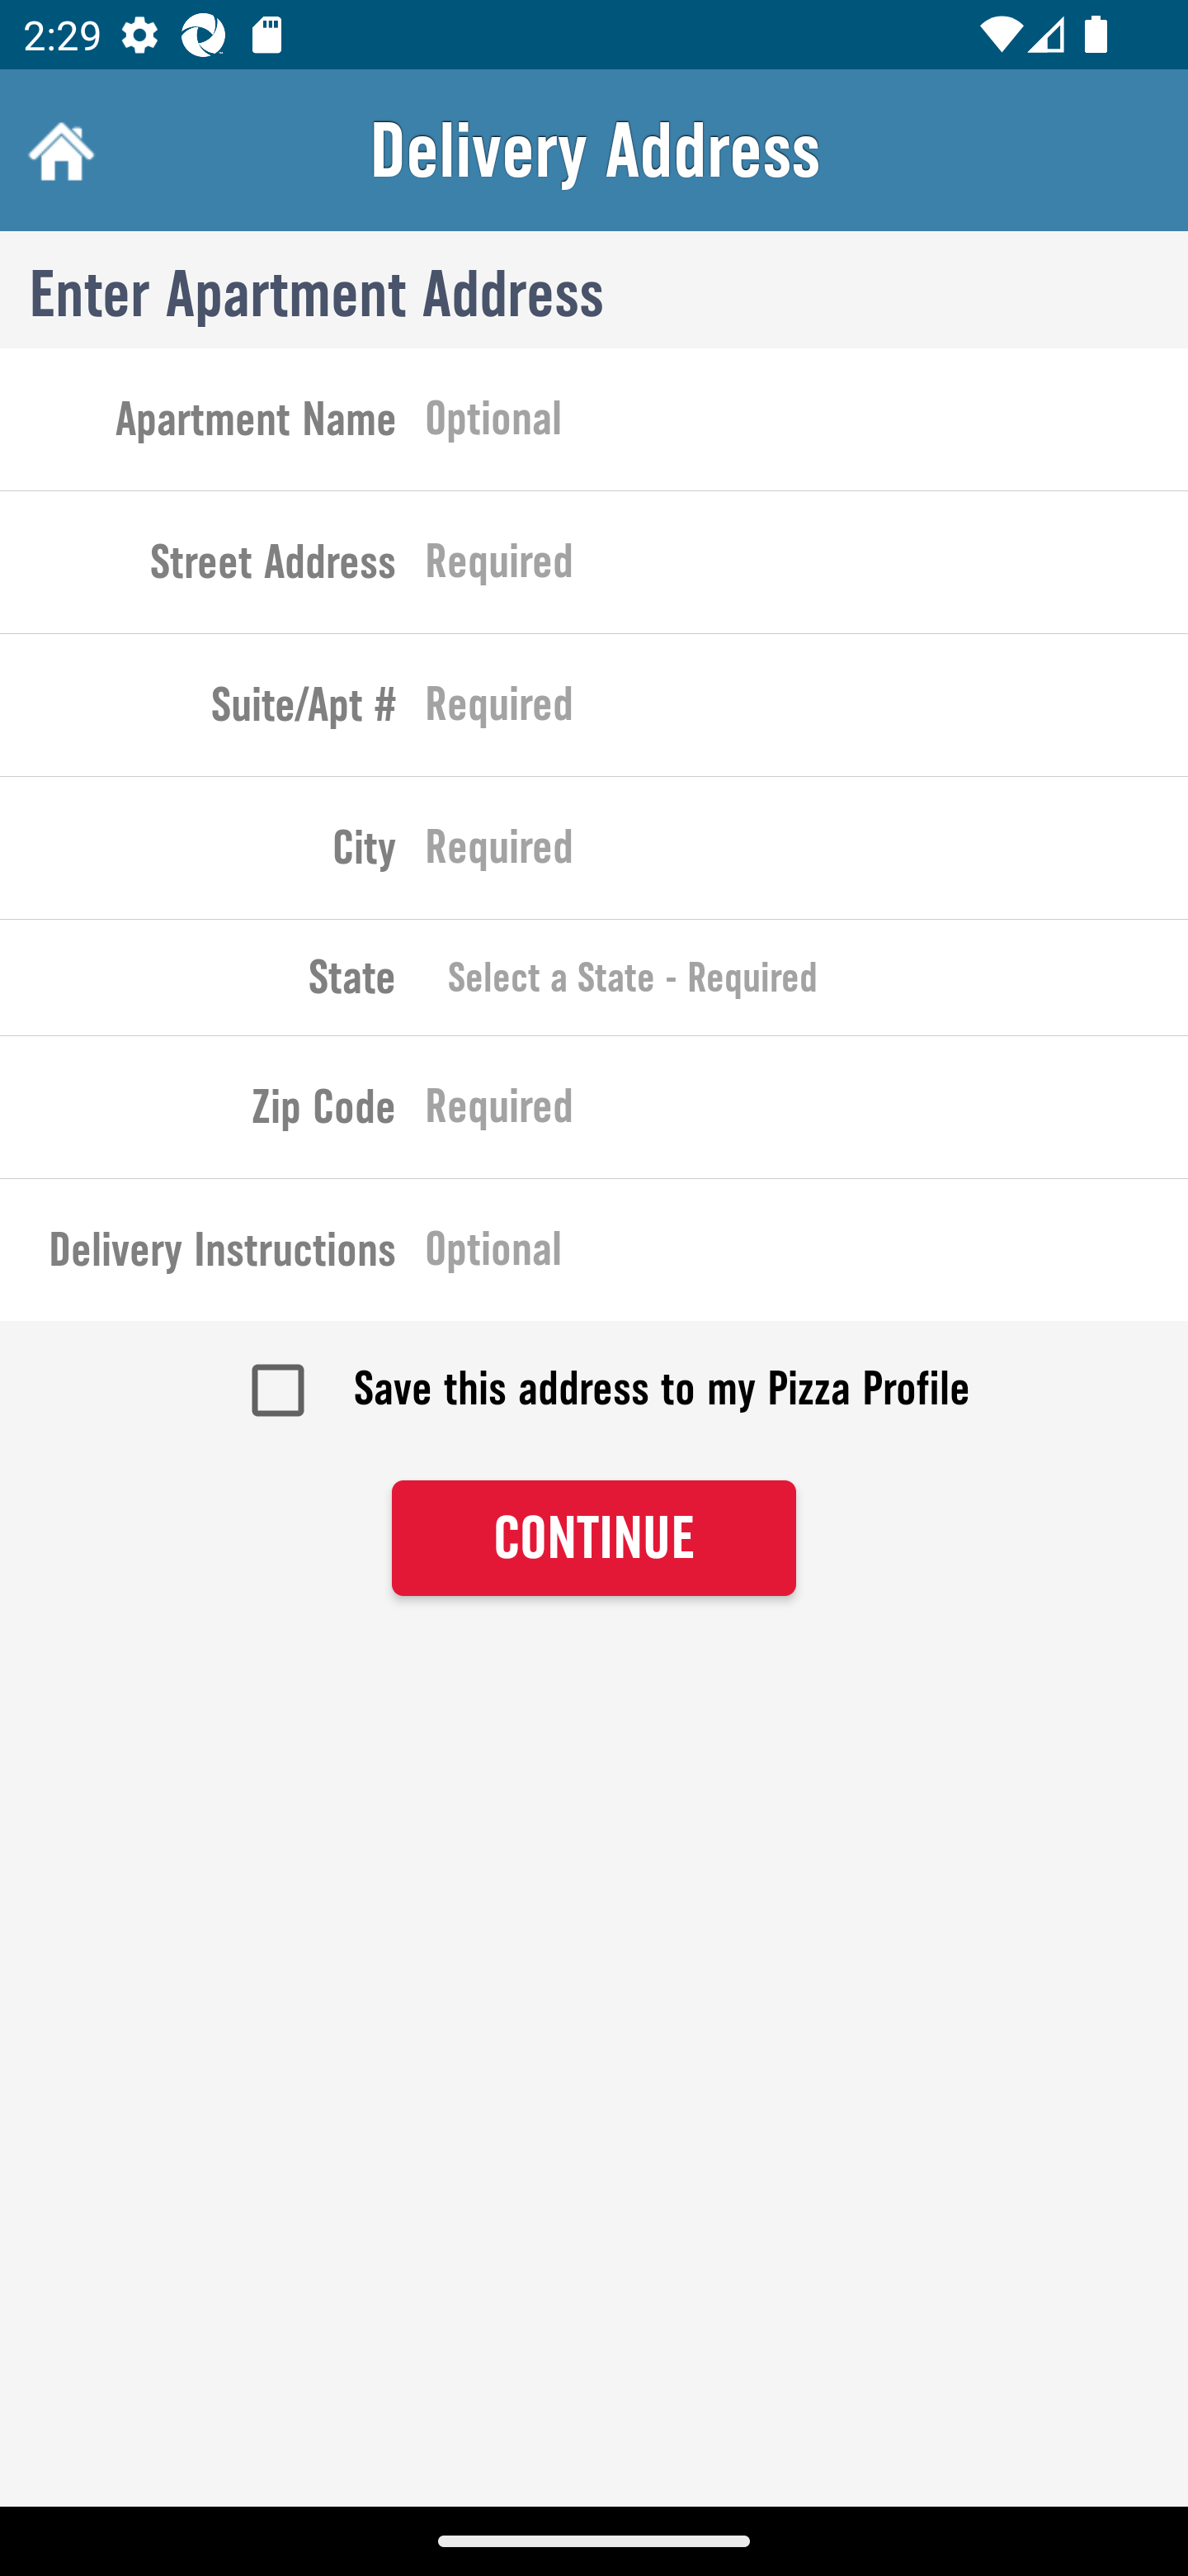  Describe the element at coordinates (594, 1539) in the screenshot. I see `CONTINUE` at that location.